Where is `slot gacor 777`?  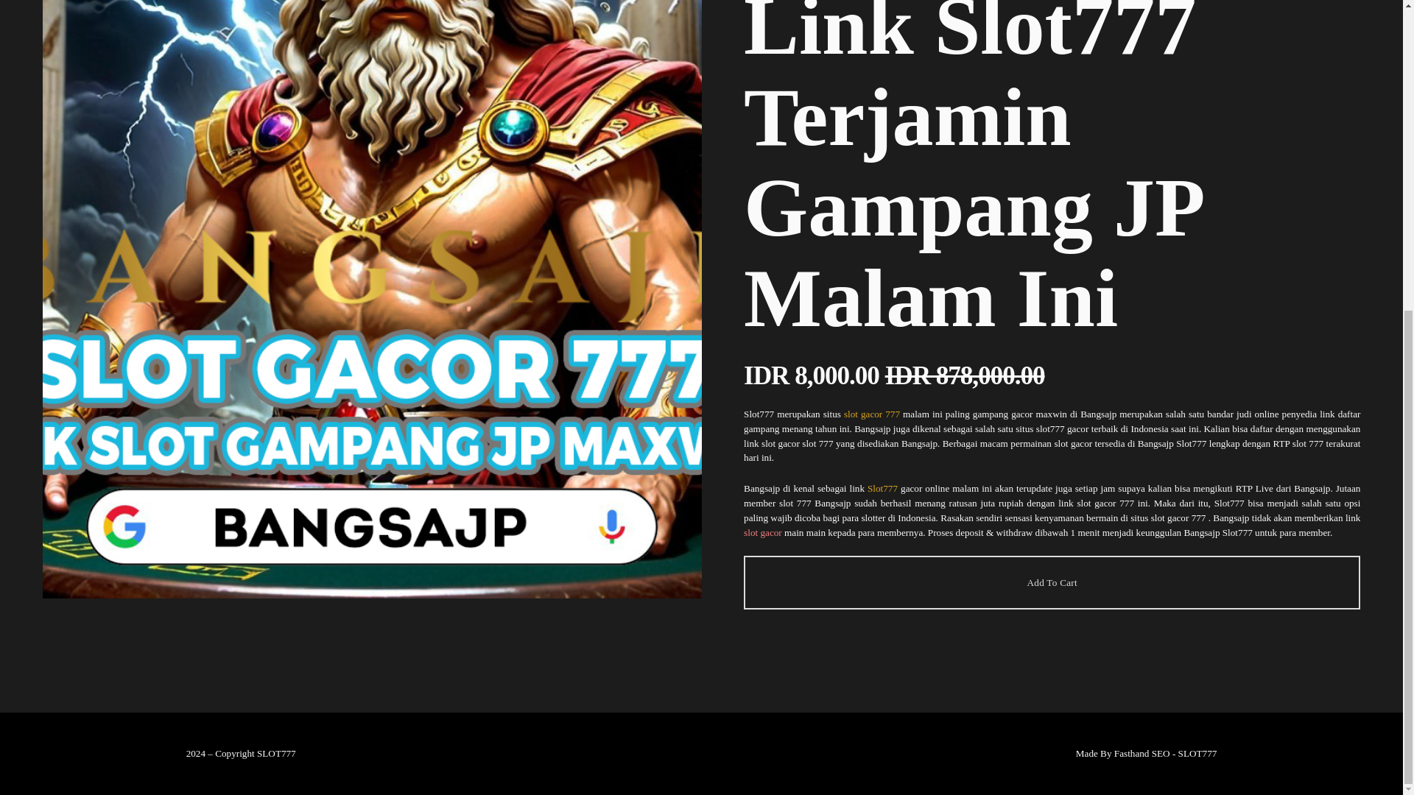 slot gacor 777 is located at coordinates (872, 414).